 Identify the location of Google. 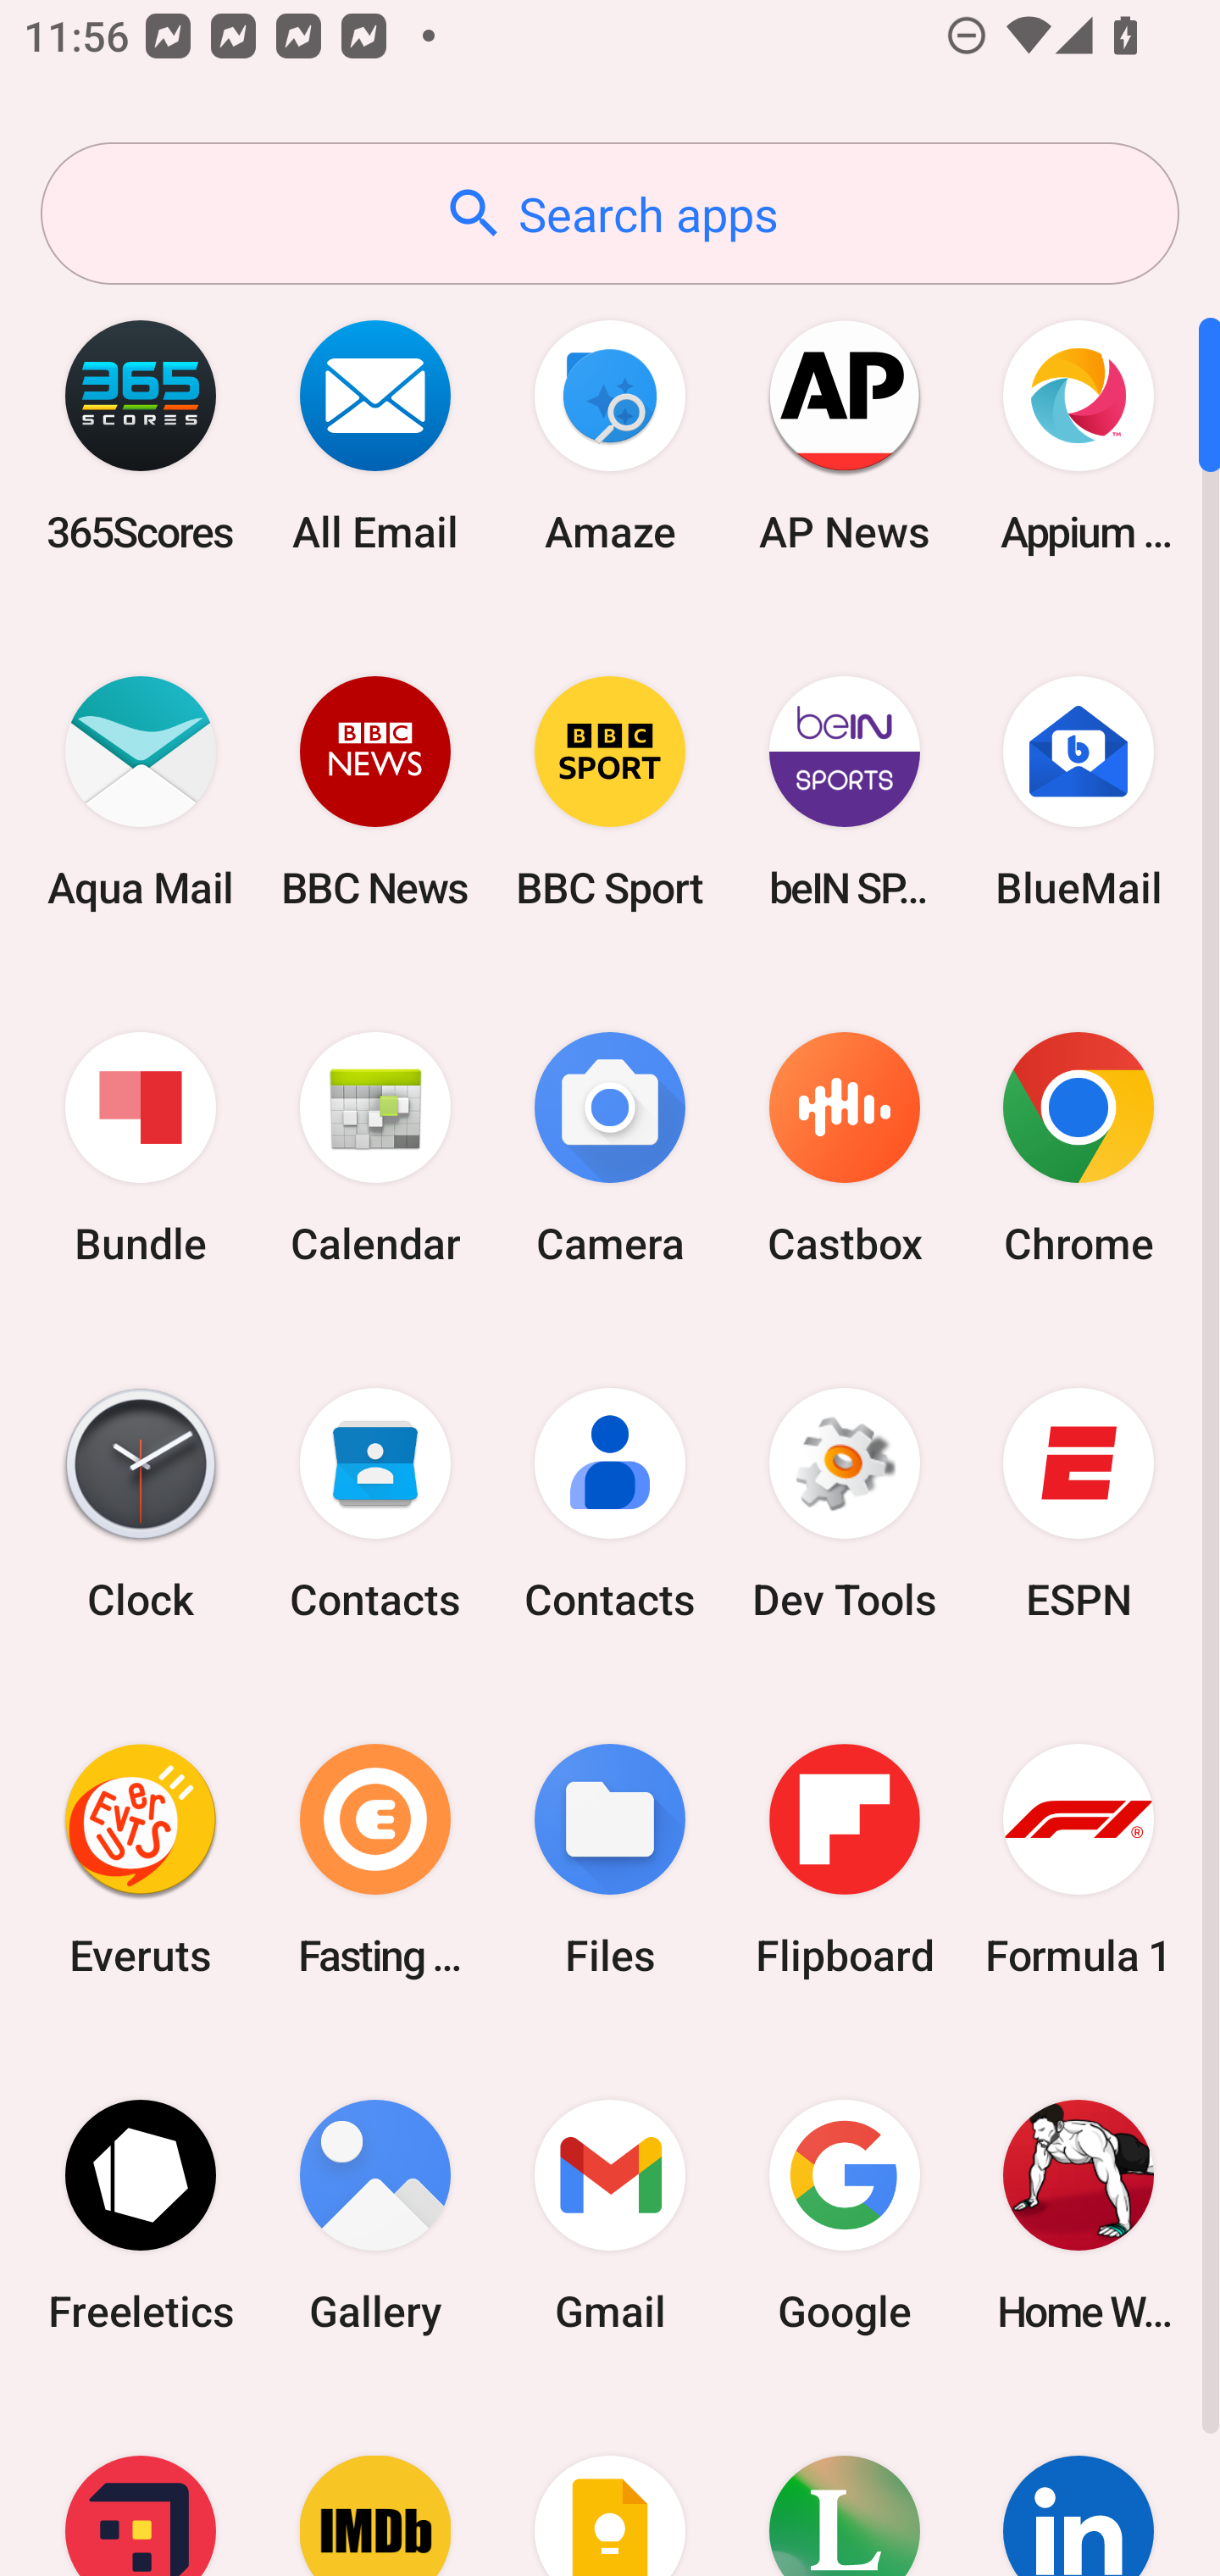
(844, 2215).